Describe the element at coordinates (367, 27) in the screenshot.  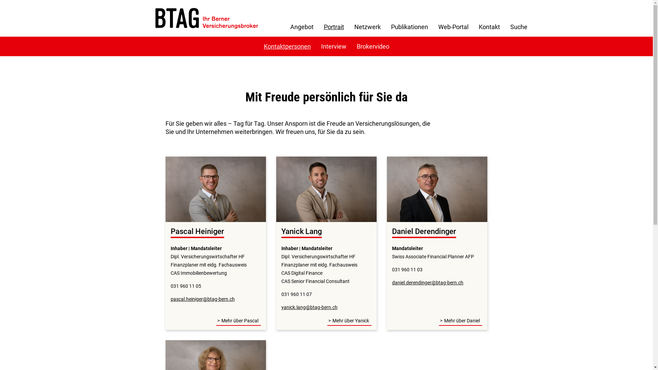
I see `Netzwerk` at that location.